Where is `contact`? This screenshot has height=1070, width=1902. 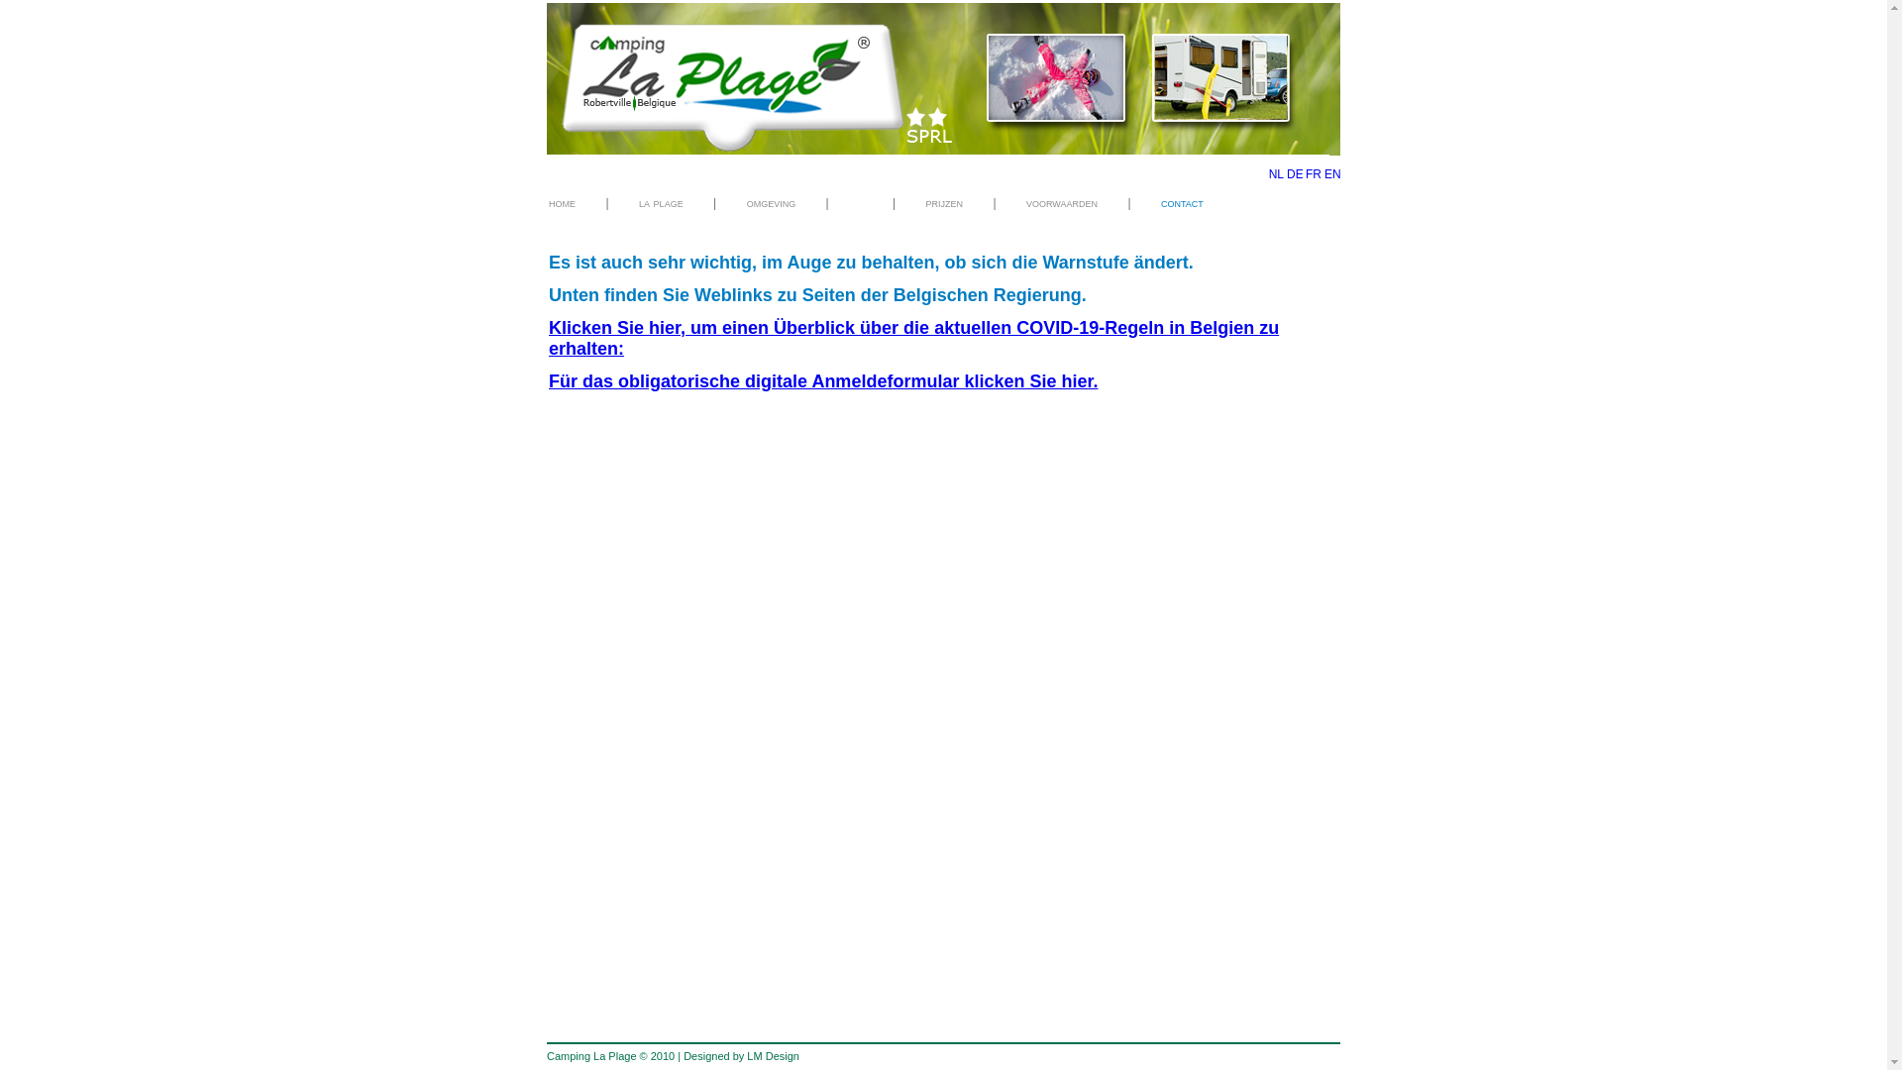
contact is located at coordinates (1183, 202).